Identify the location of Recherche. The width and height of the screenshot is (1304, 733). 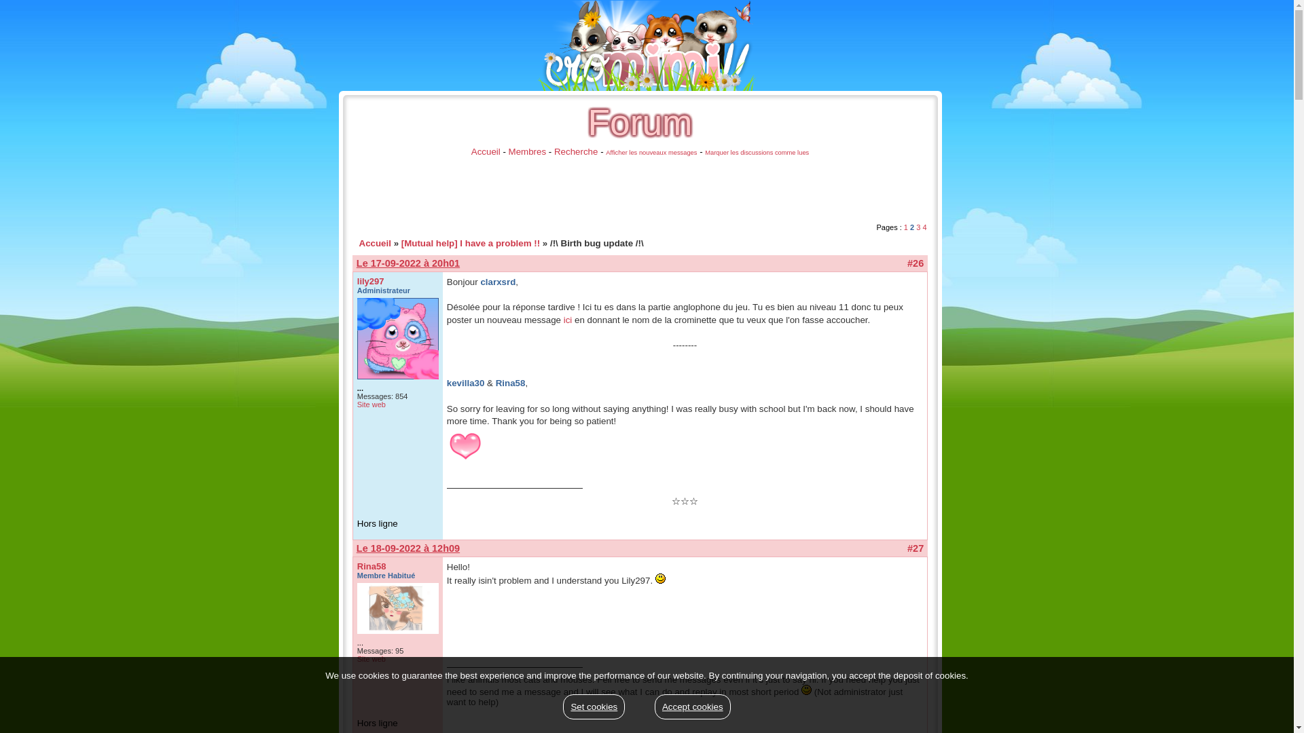
(576, 152).